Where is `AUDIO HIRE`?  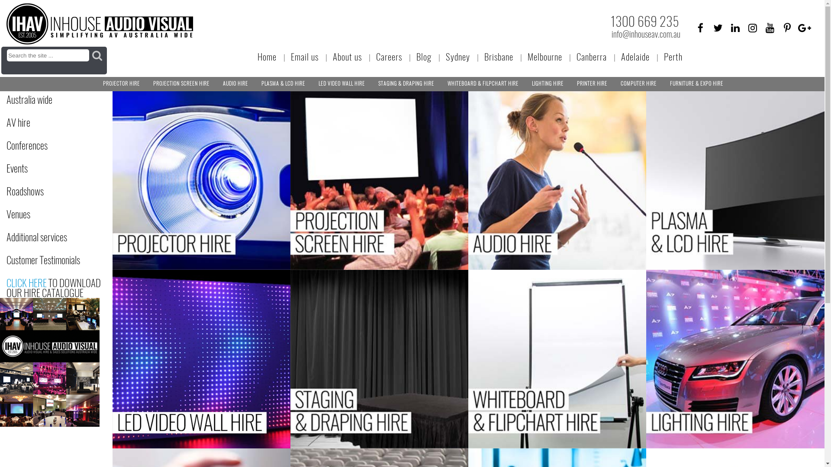 AUDIO HIRE is located at coordinates (235, 84).